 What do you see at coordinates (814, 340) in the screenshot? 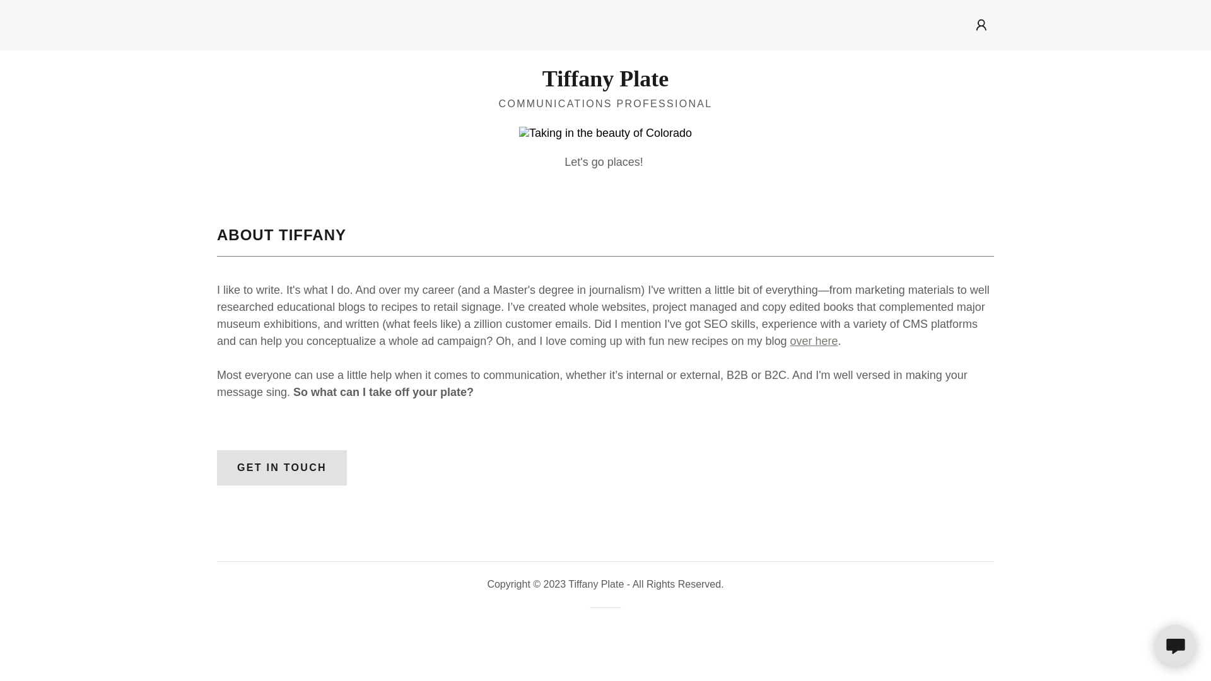
I see `over here` at bounding box center [814, 340].